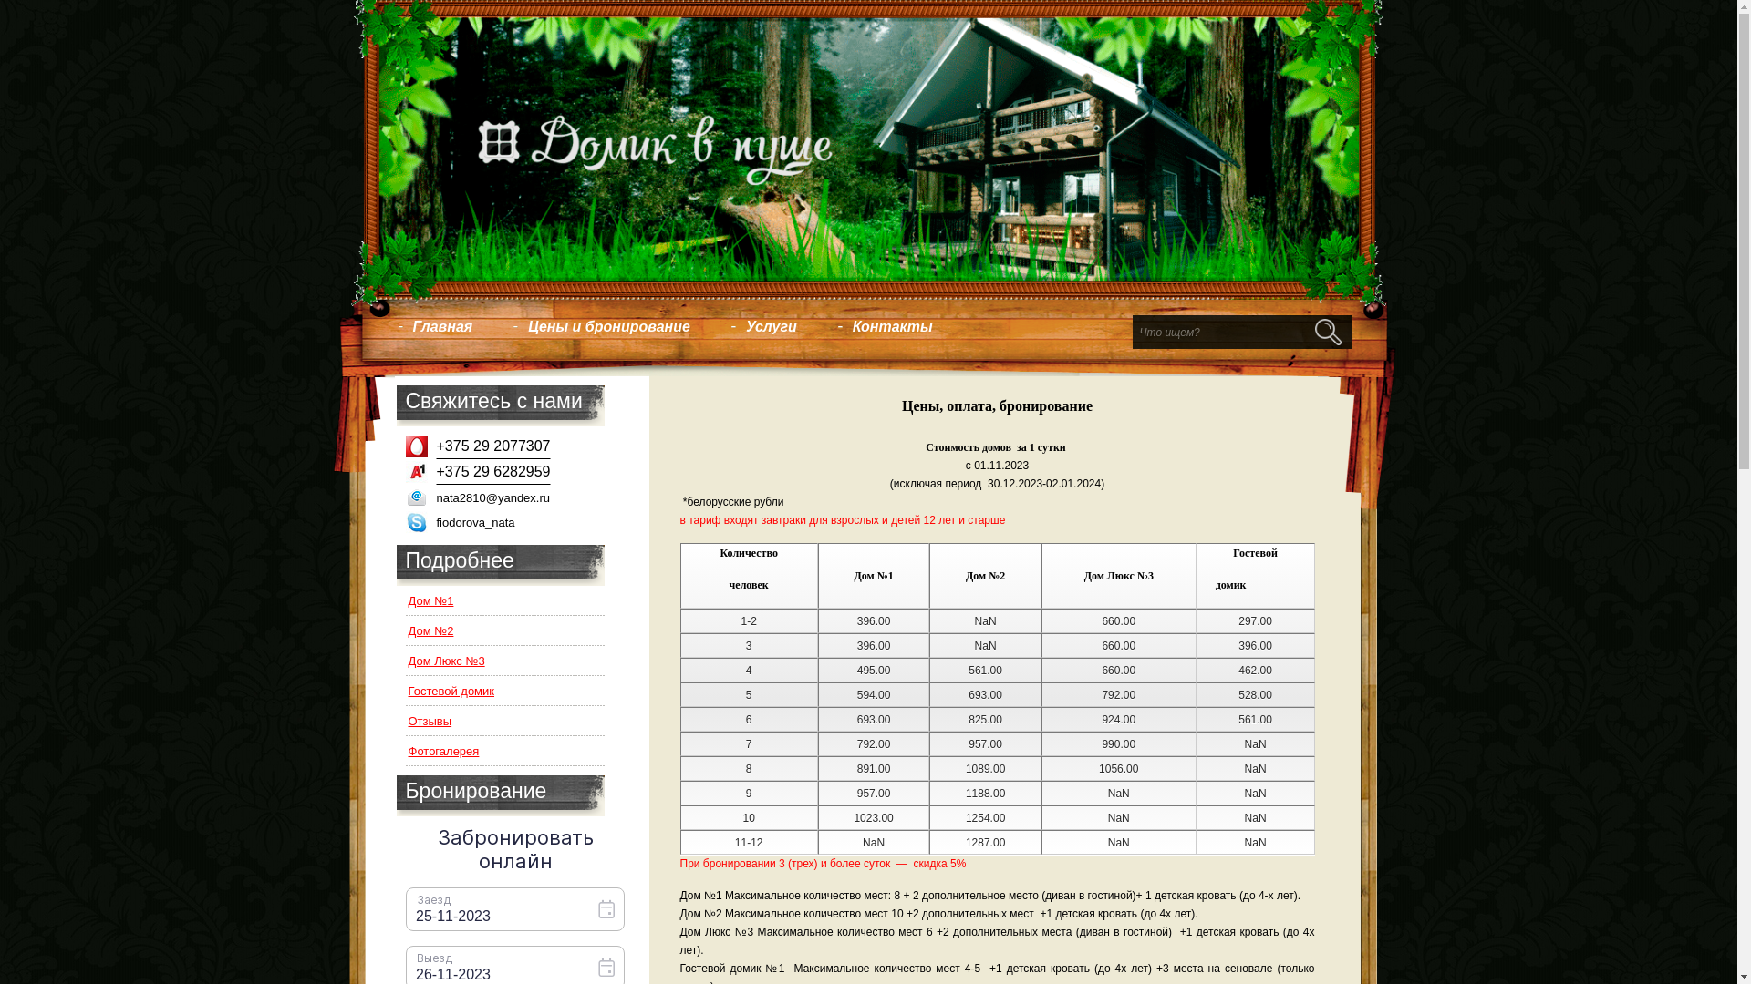 The height and width of the screenshot is (984, 1751). I want to click on +375 29 6282959, so click(489, 479).